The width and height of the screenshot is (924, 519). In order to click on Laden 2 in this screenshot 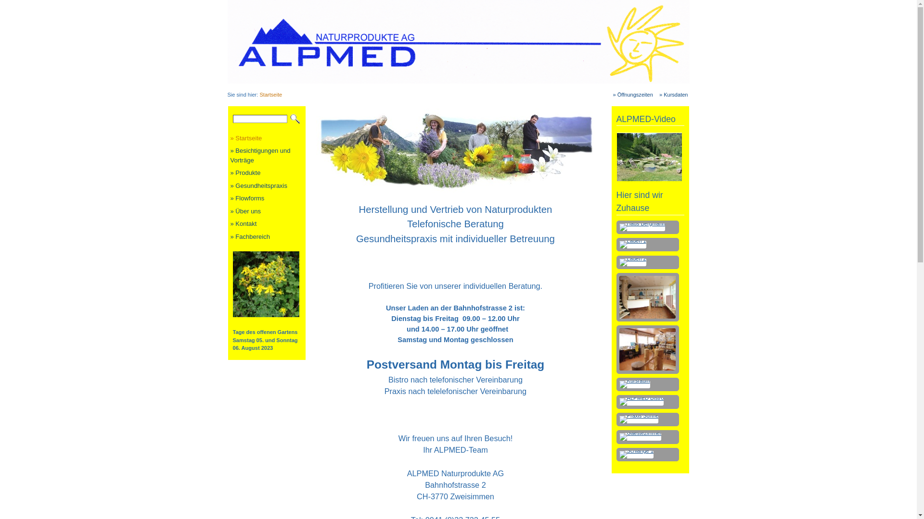, I will do `click(648, 262)`.